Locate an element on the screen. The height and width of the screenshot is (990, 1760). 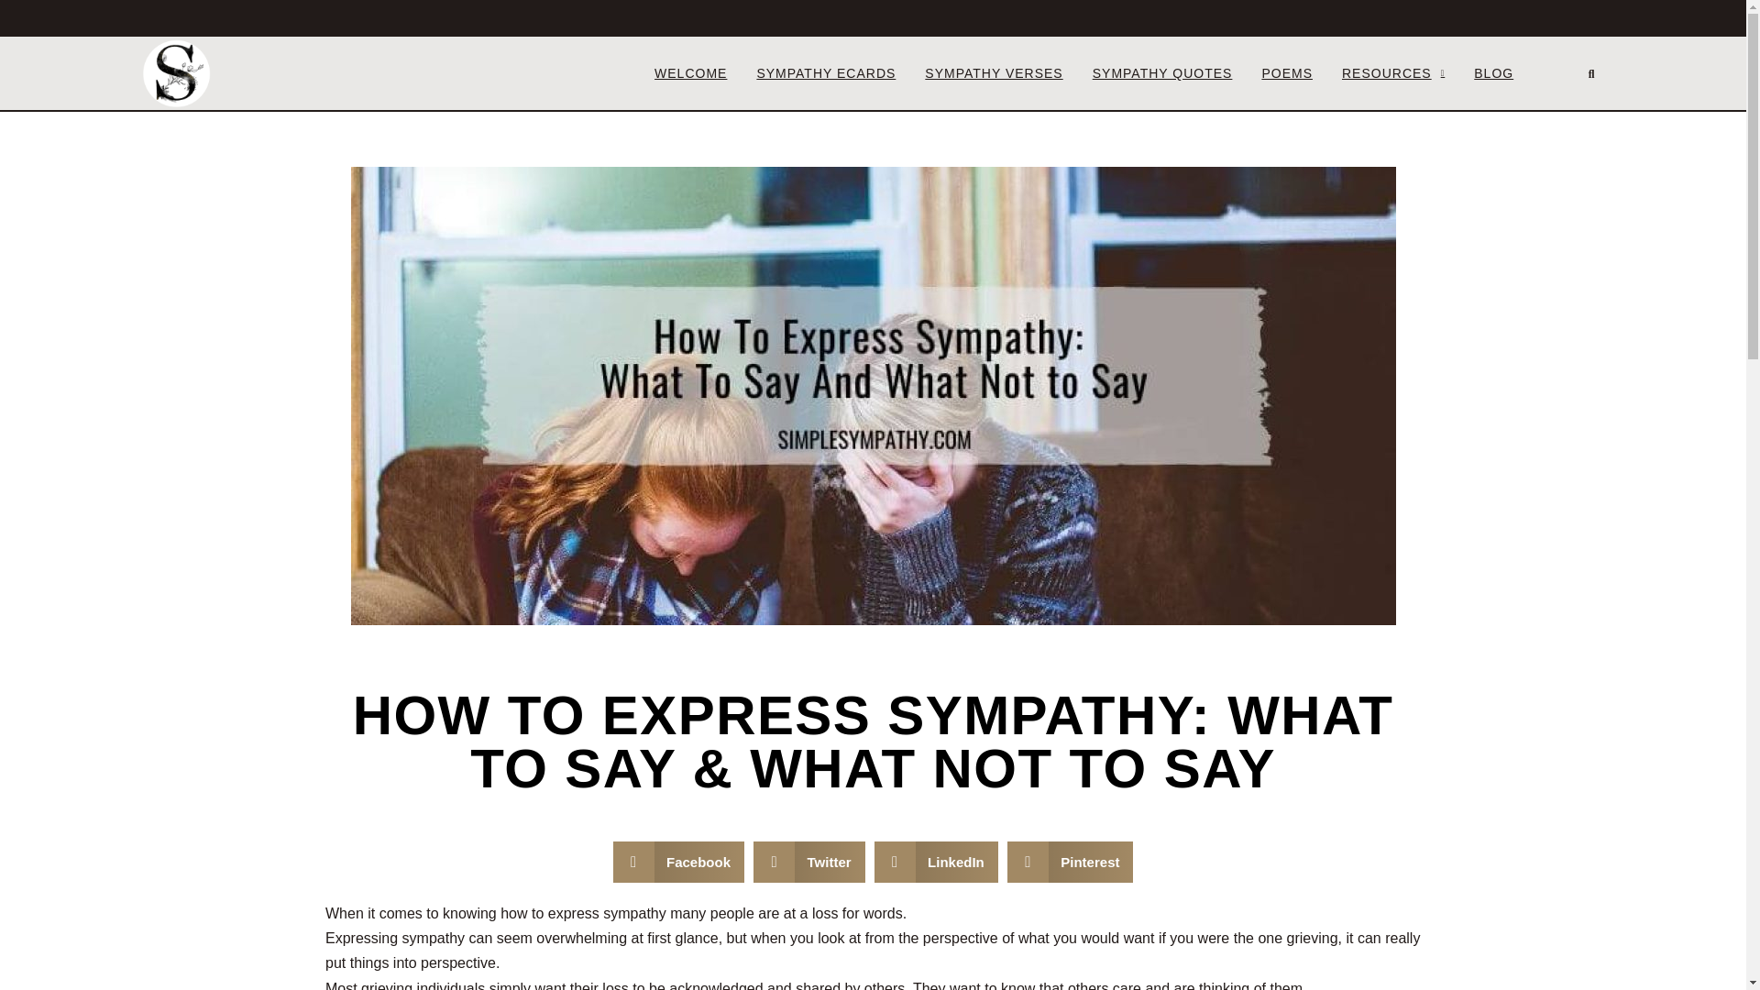
SYMPATHY VERSES is located at coordinates (994, 72).